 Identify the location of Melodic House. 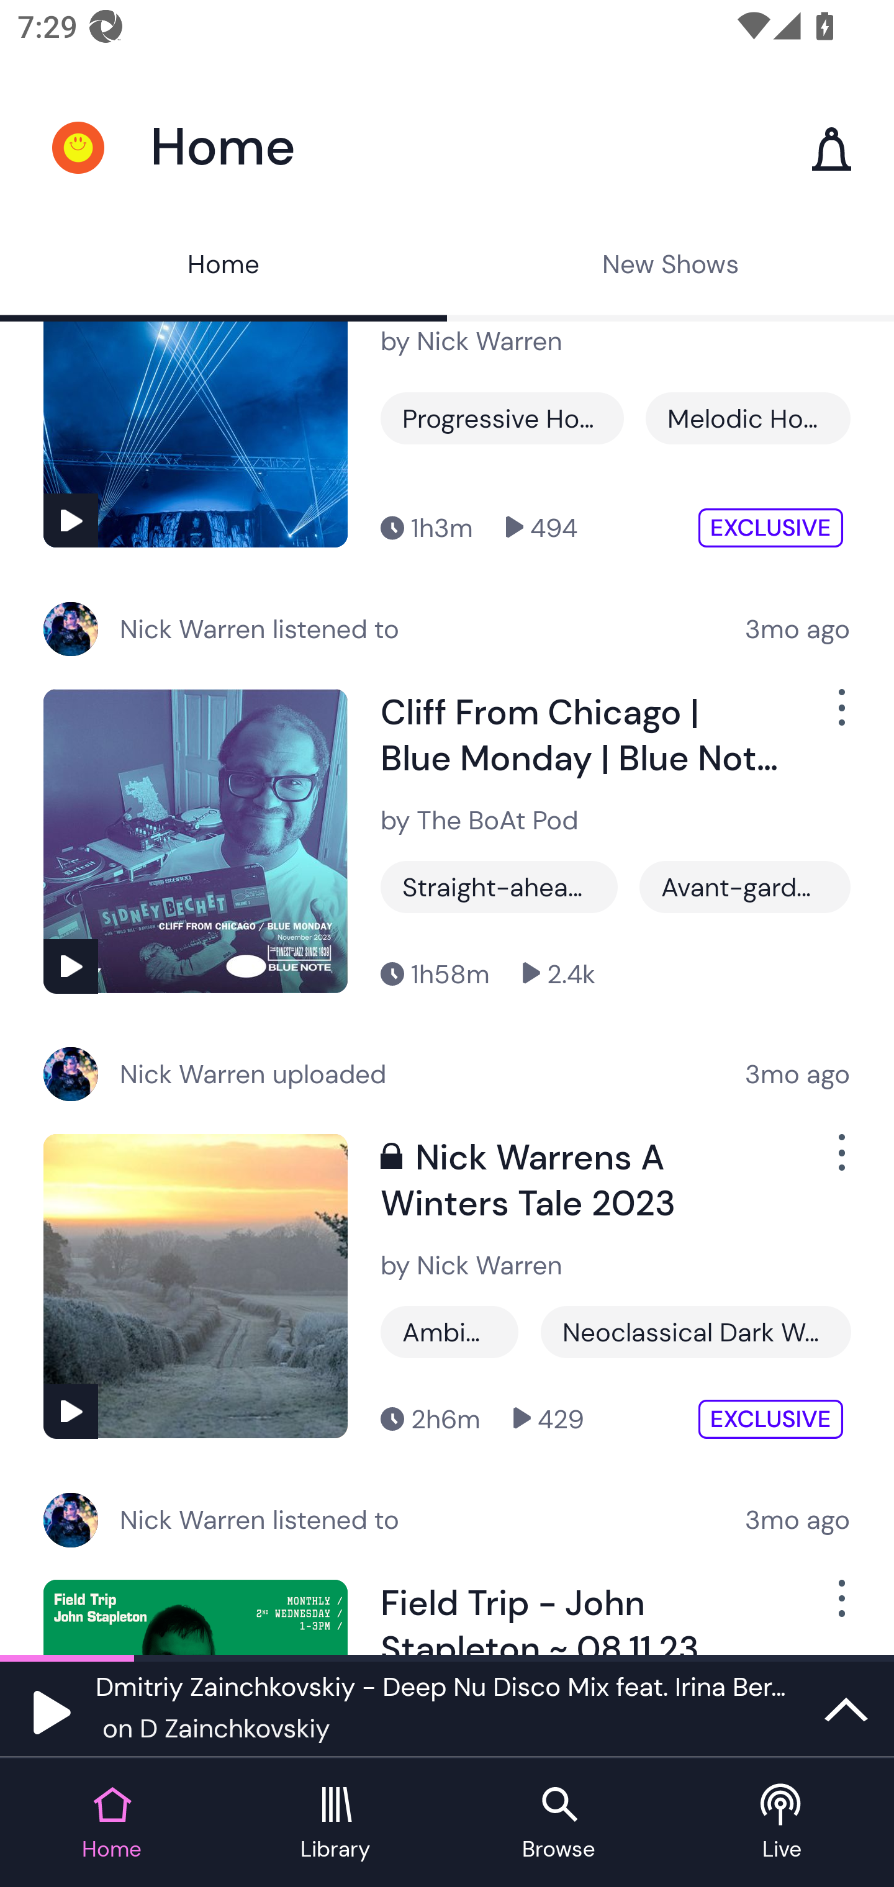
(747, 418).